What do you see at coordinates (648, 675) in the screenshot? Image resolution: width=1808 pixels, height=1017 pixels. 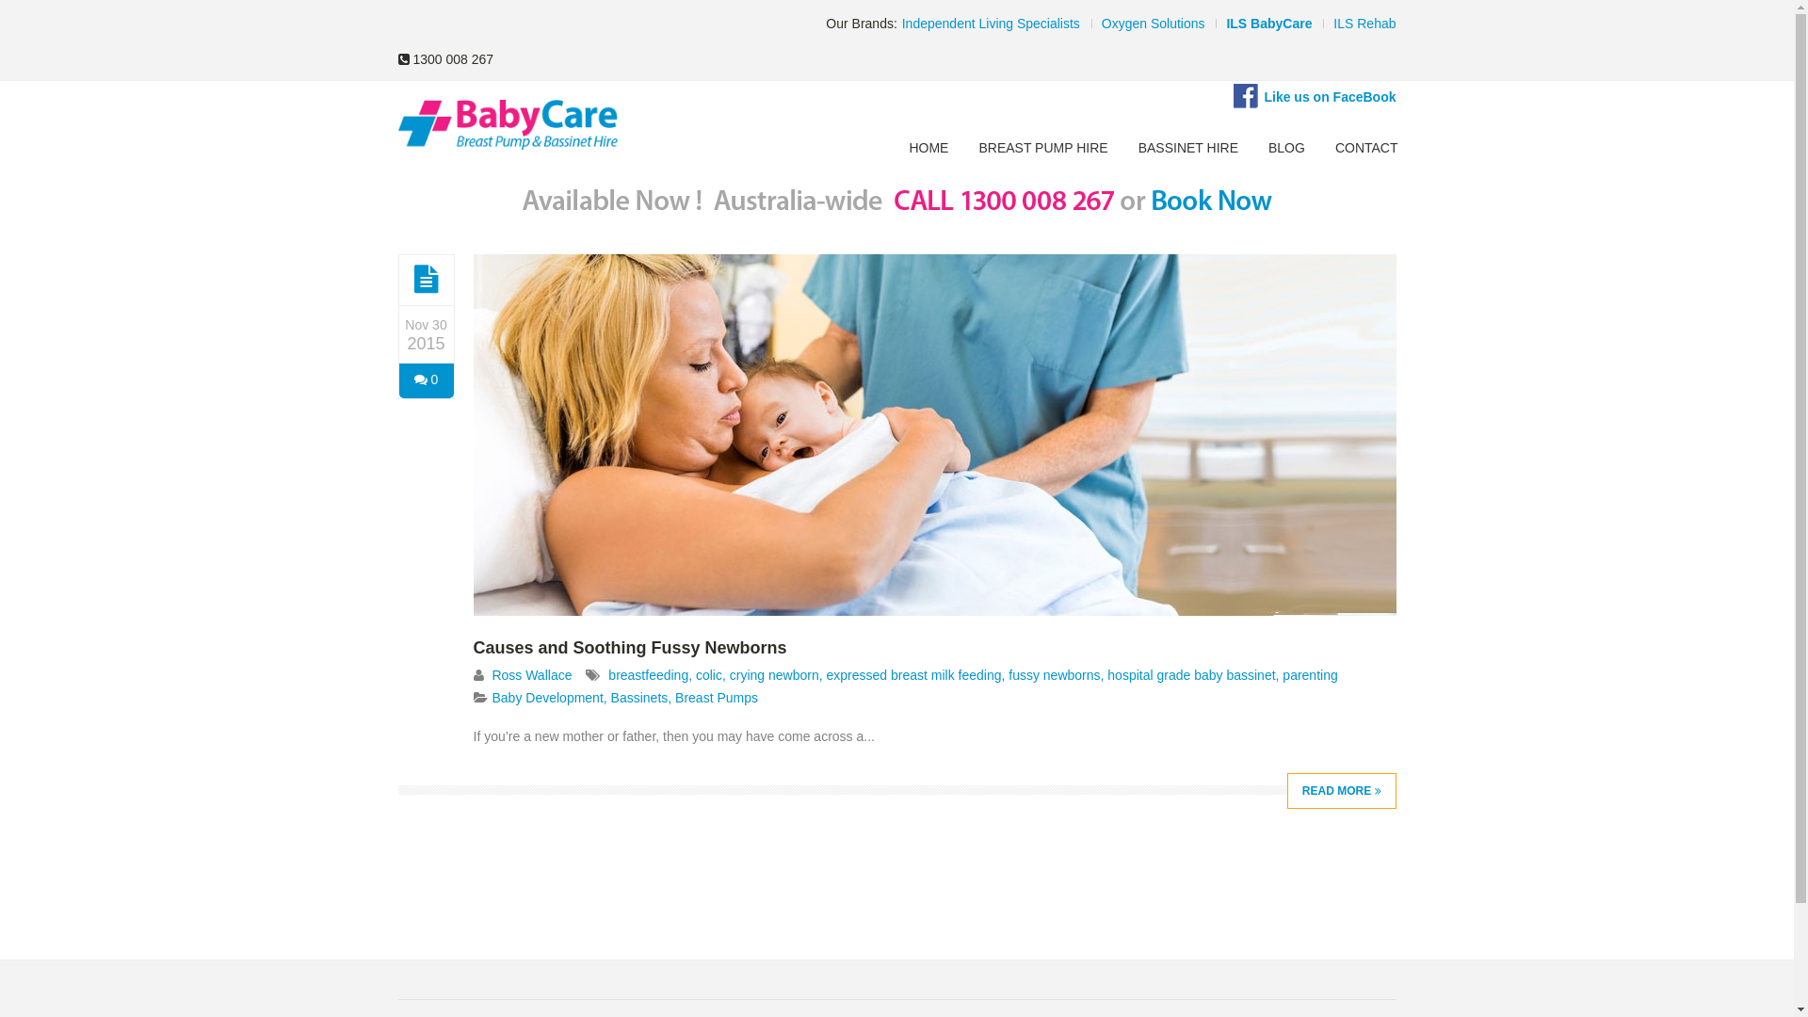 I see `breastfeeding` at bounding box center [648, 675].